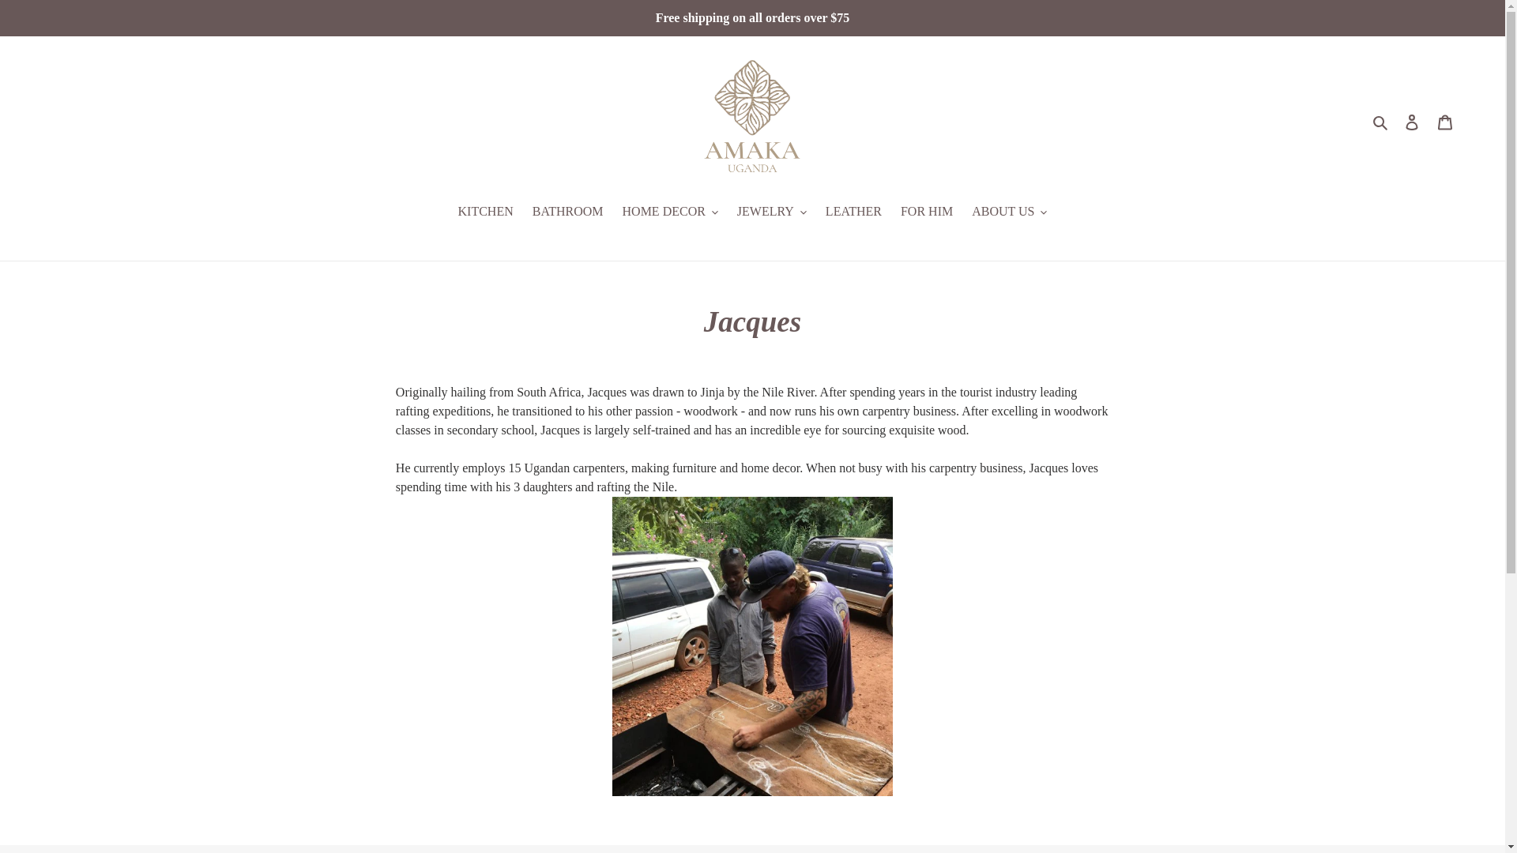  I want to click on BATHROOM, so click(567, 212).